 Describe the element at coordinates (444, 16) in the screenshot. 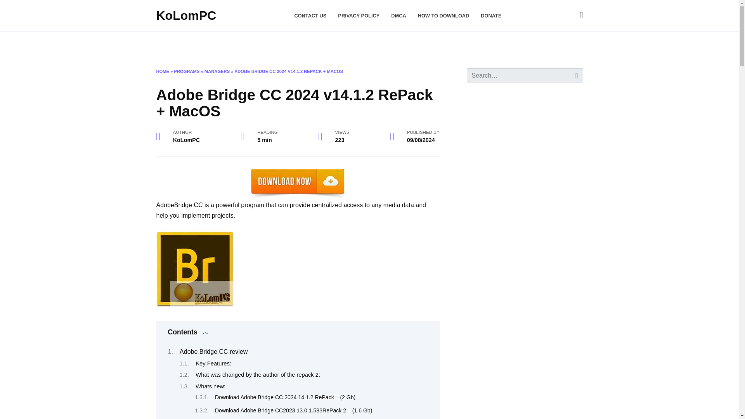

I see `HOW TO DOWNLOAD` at that location.